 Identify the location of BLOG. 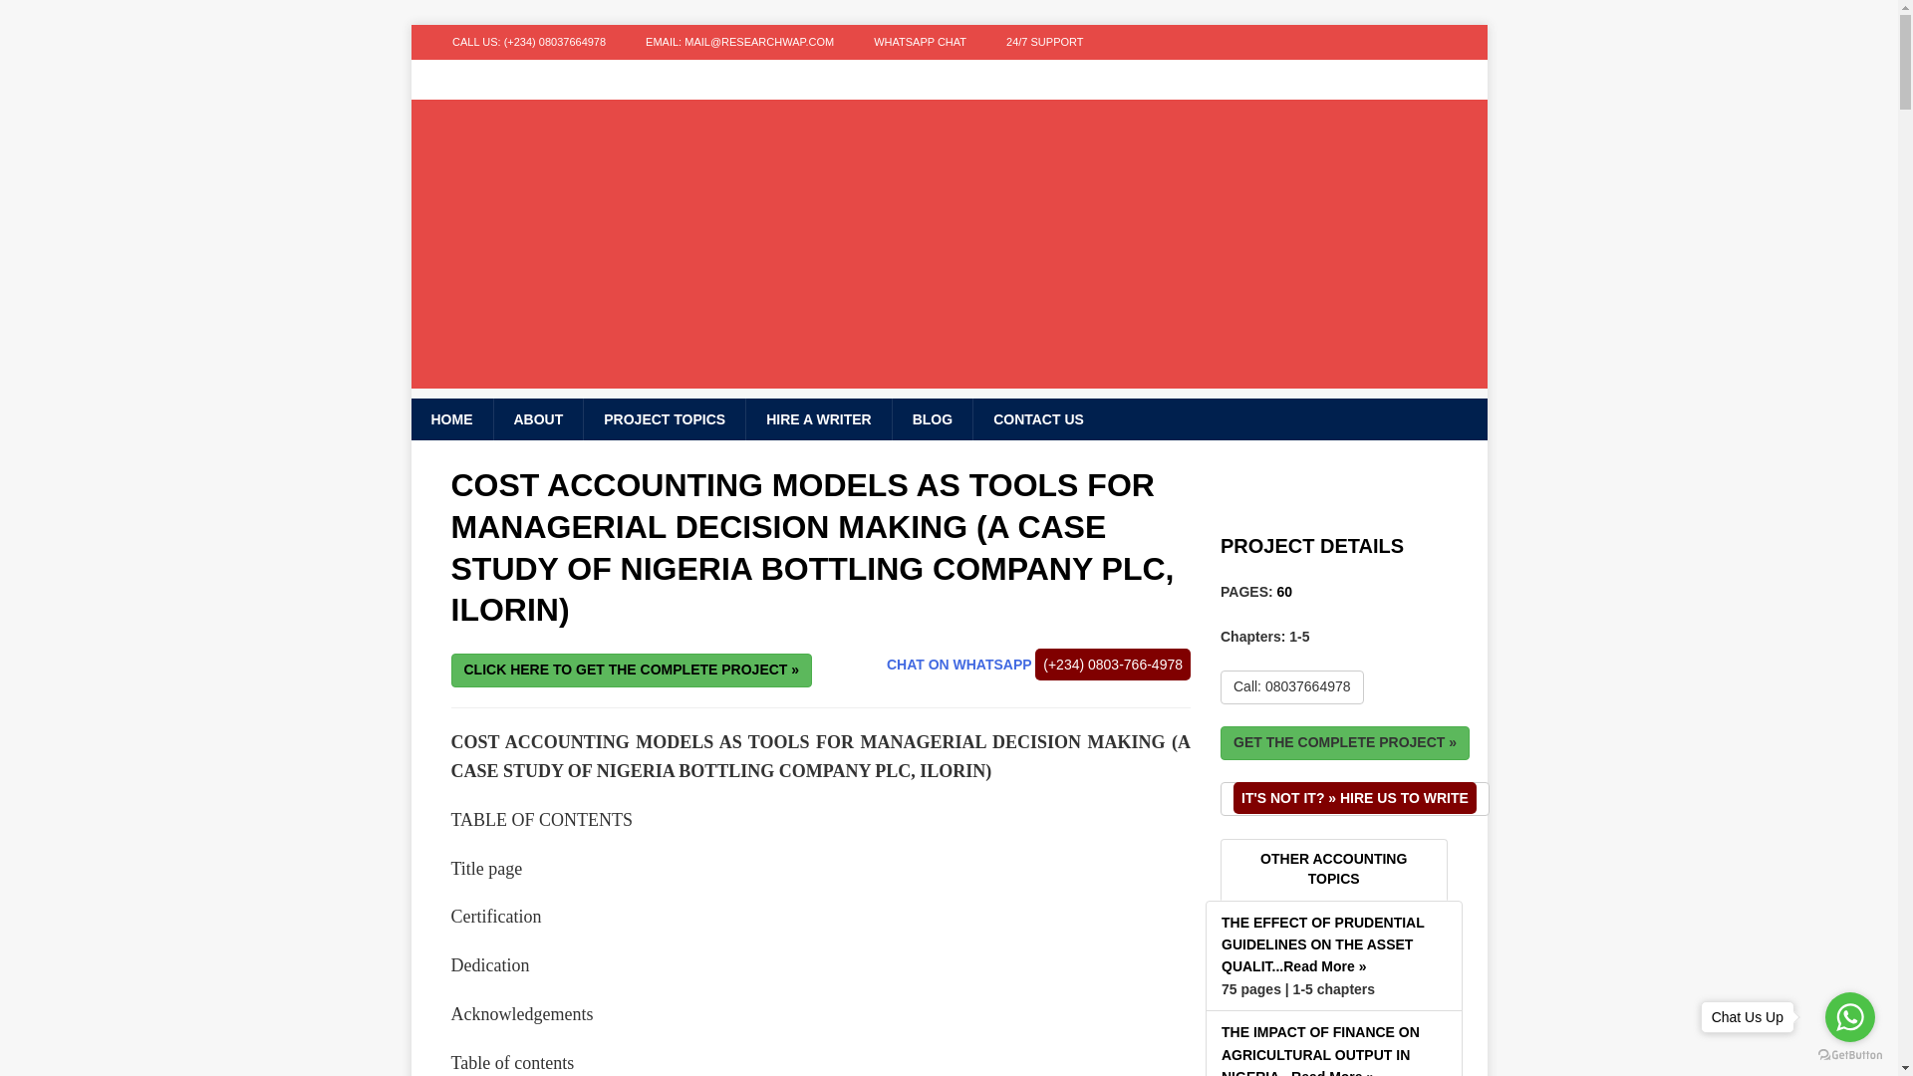
(931, 418).